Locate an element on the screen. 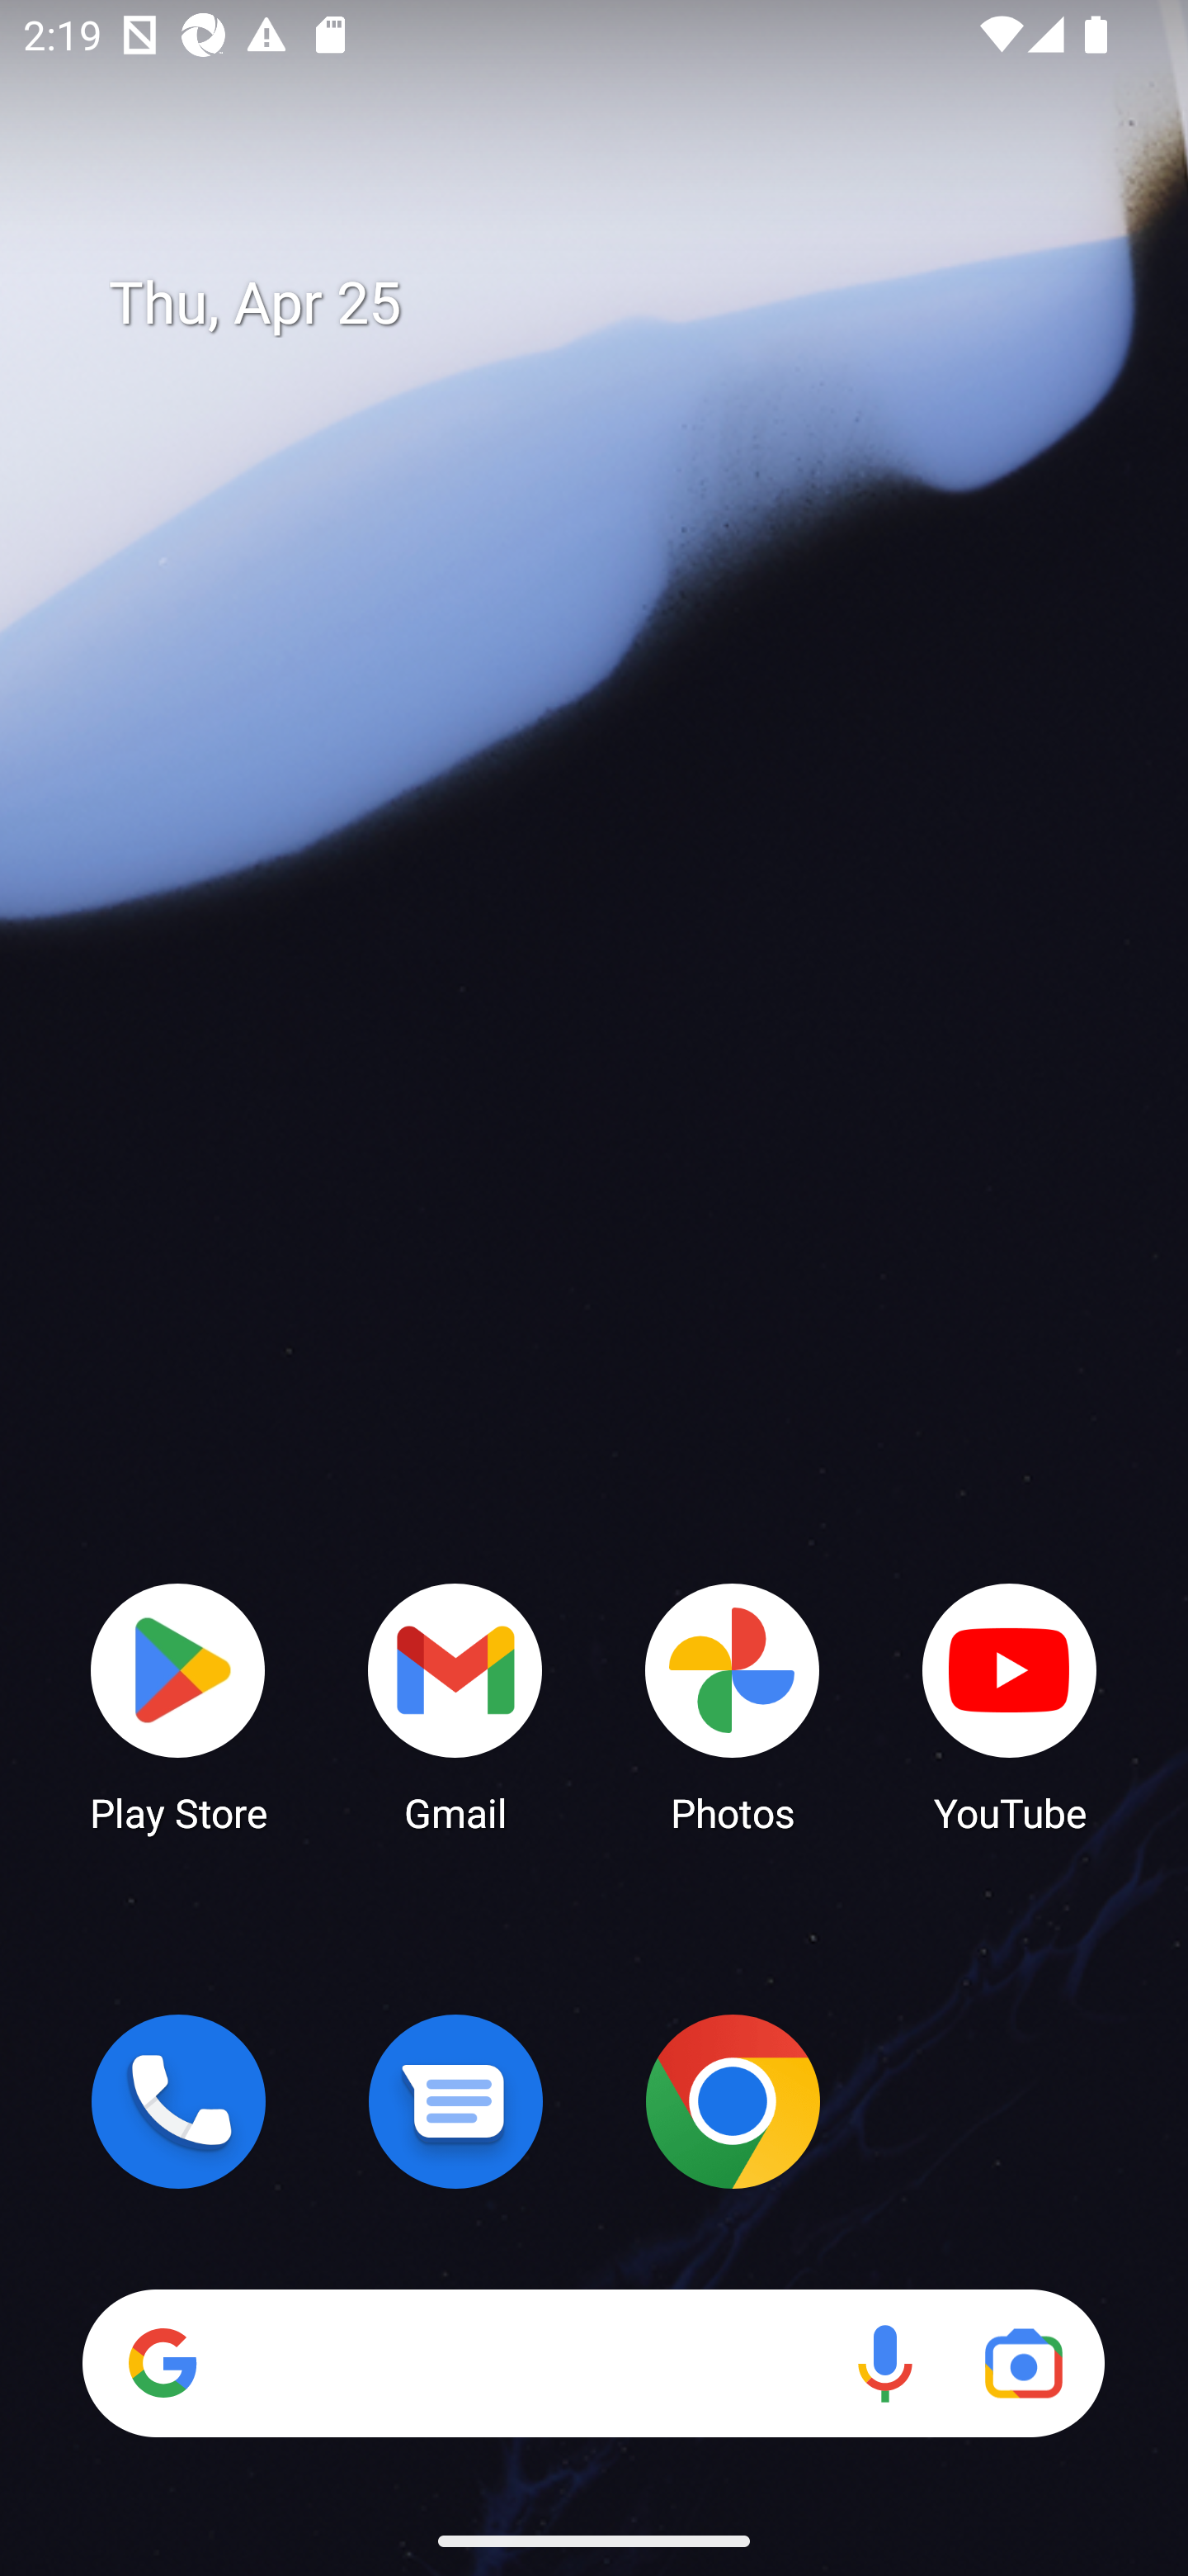 The height and width of the screenshot is (2576, 1188). Gmail is located at coordinates (455, 1706).